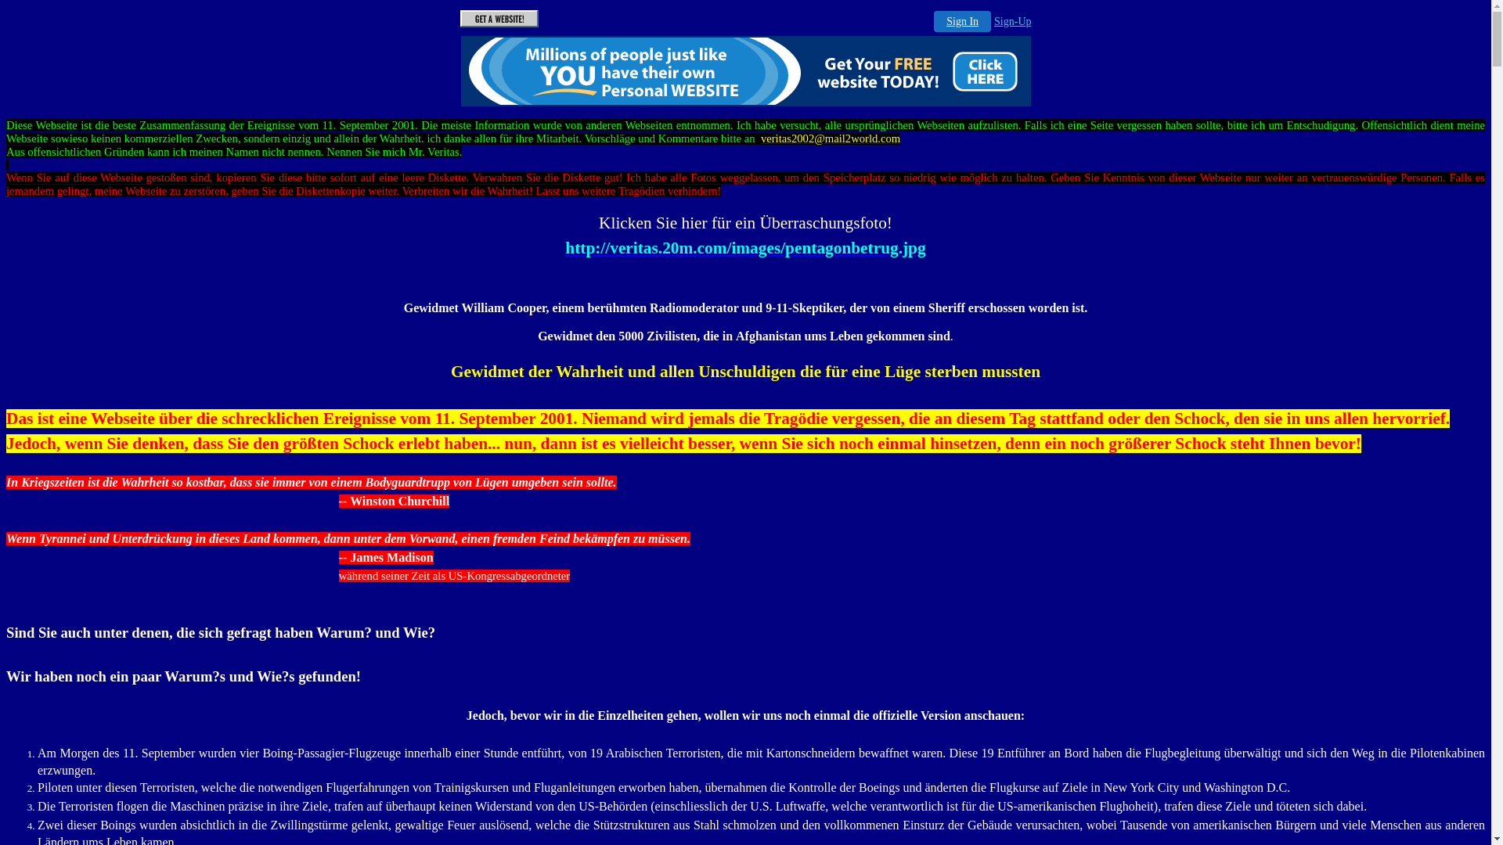 The width and height of the screenshot is (1503, 845). I want to click on veritas2002@mail2world.com, so click(831, 138).